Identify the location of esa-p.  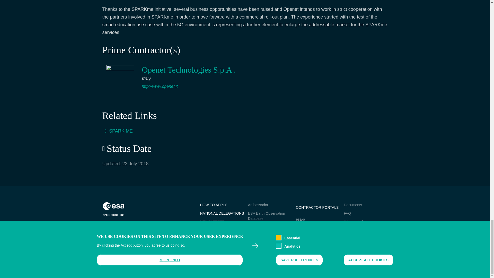
(300, 219).